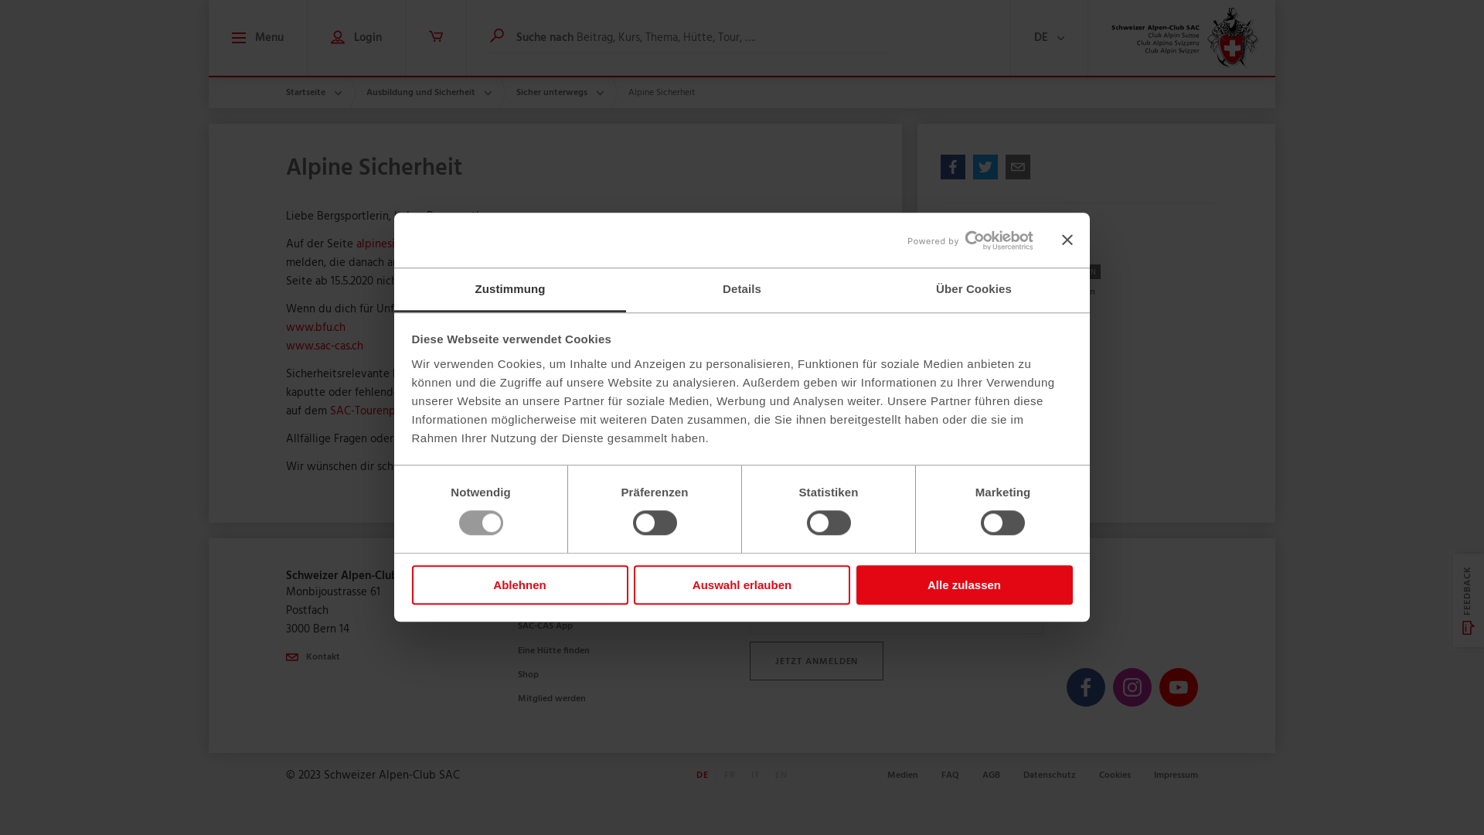  I want to click on FR, so click(1141, 53).